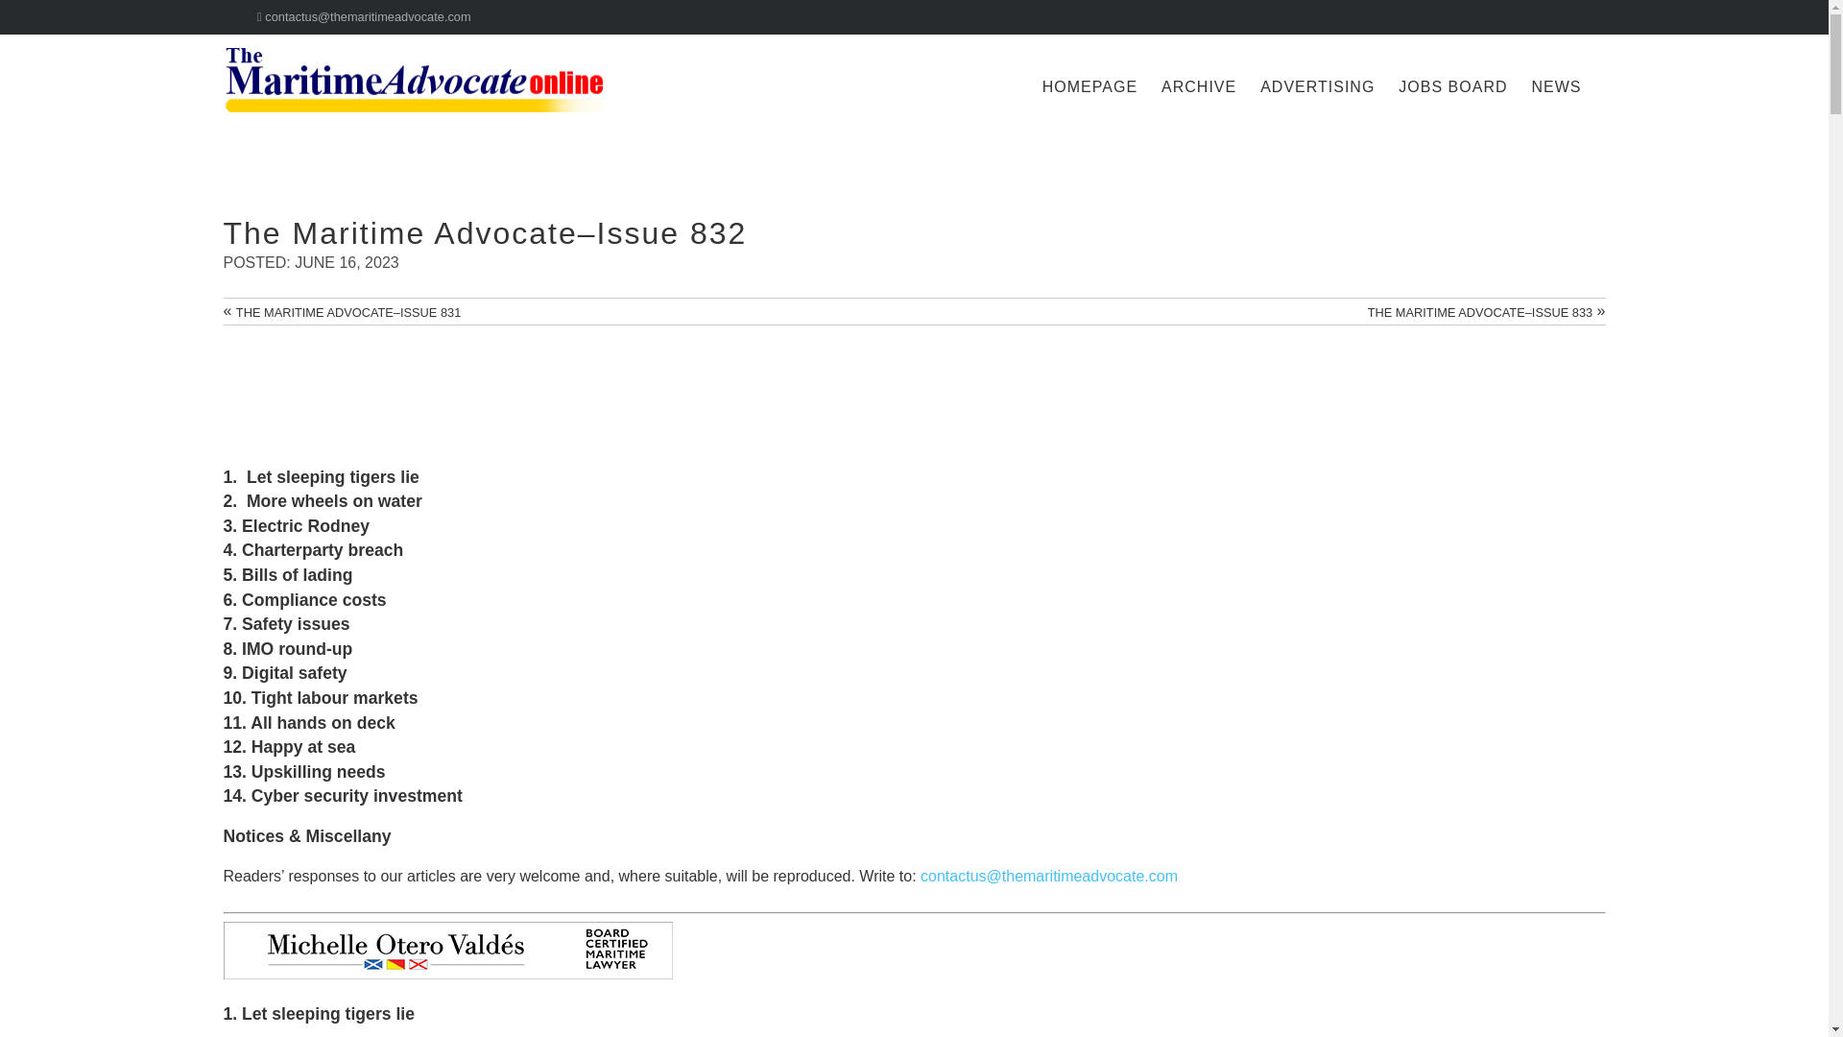  I want to click on ARCHIVE, so click(1196, 86).